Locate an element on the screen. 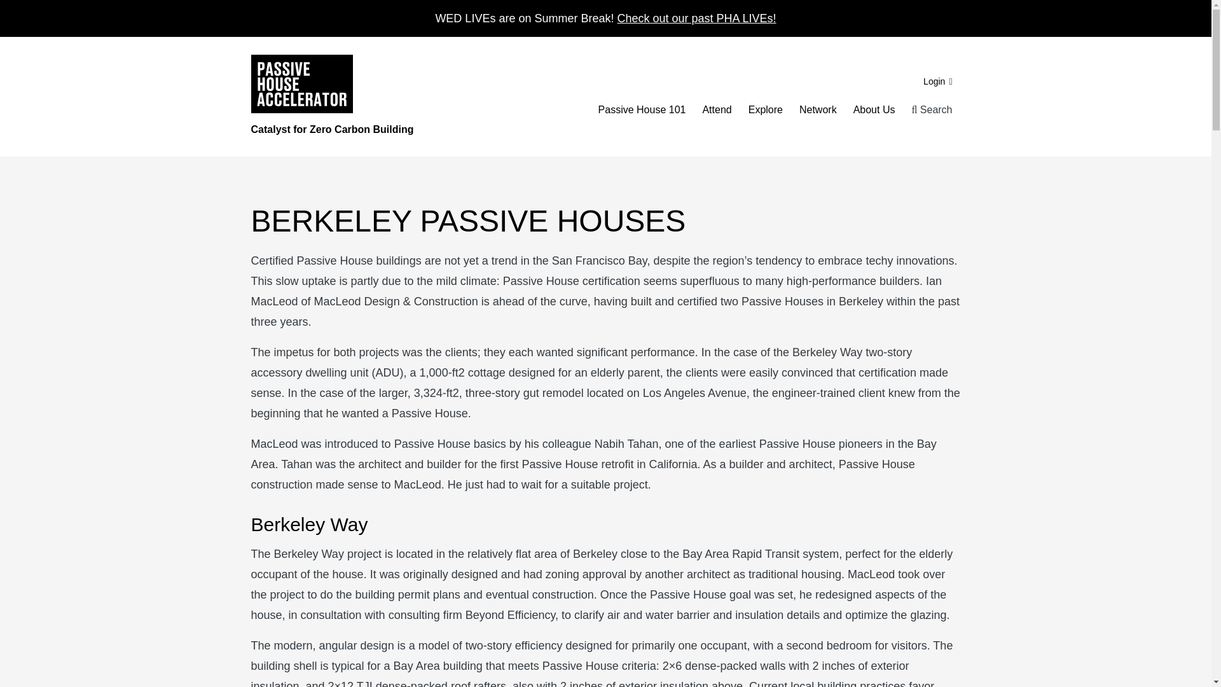 Image resolution: width=1221 pixels, height=687 pixels. Check out our past PHA LIVEs! is located at coordinates (696, 18).